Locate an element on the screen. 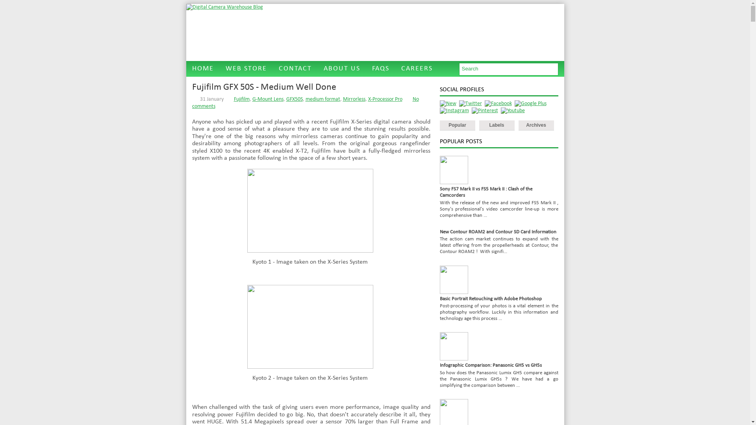 The height and width of the screenshot is (425, 756). FAQS is located at coordinates (381, 69).